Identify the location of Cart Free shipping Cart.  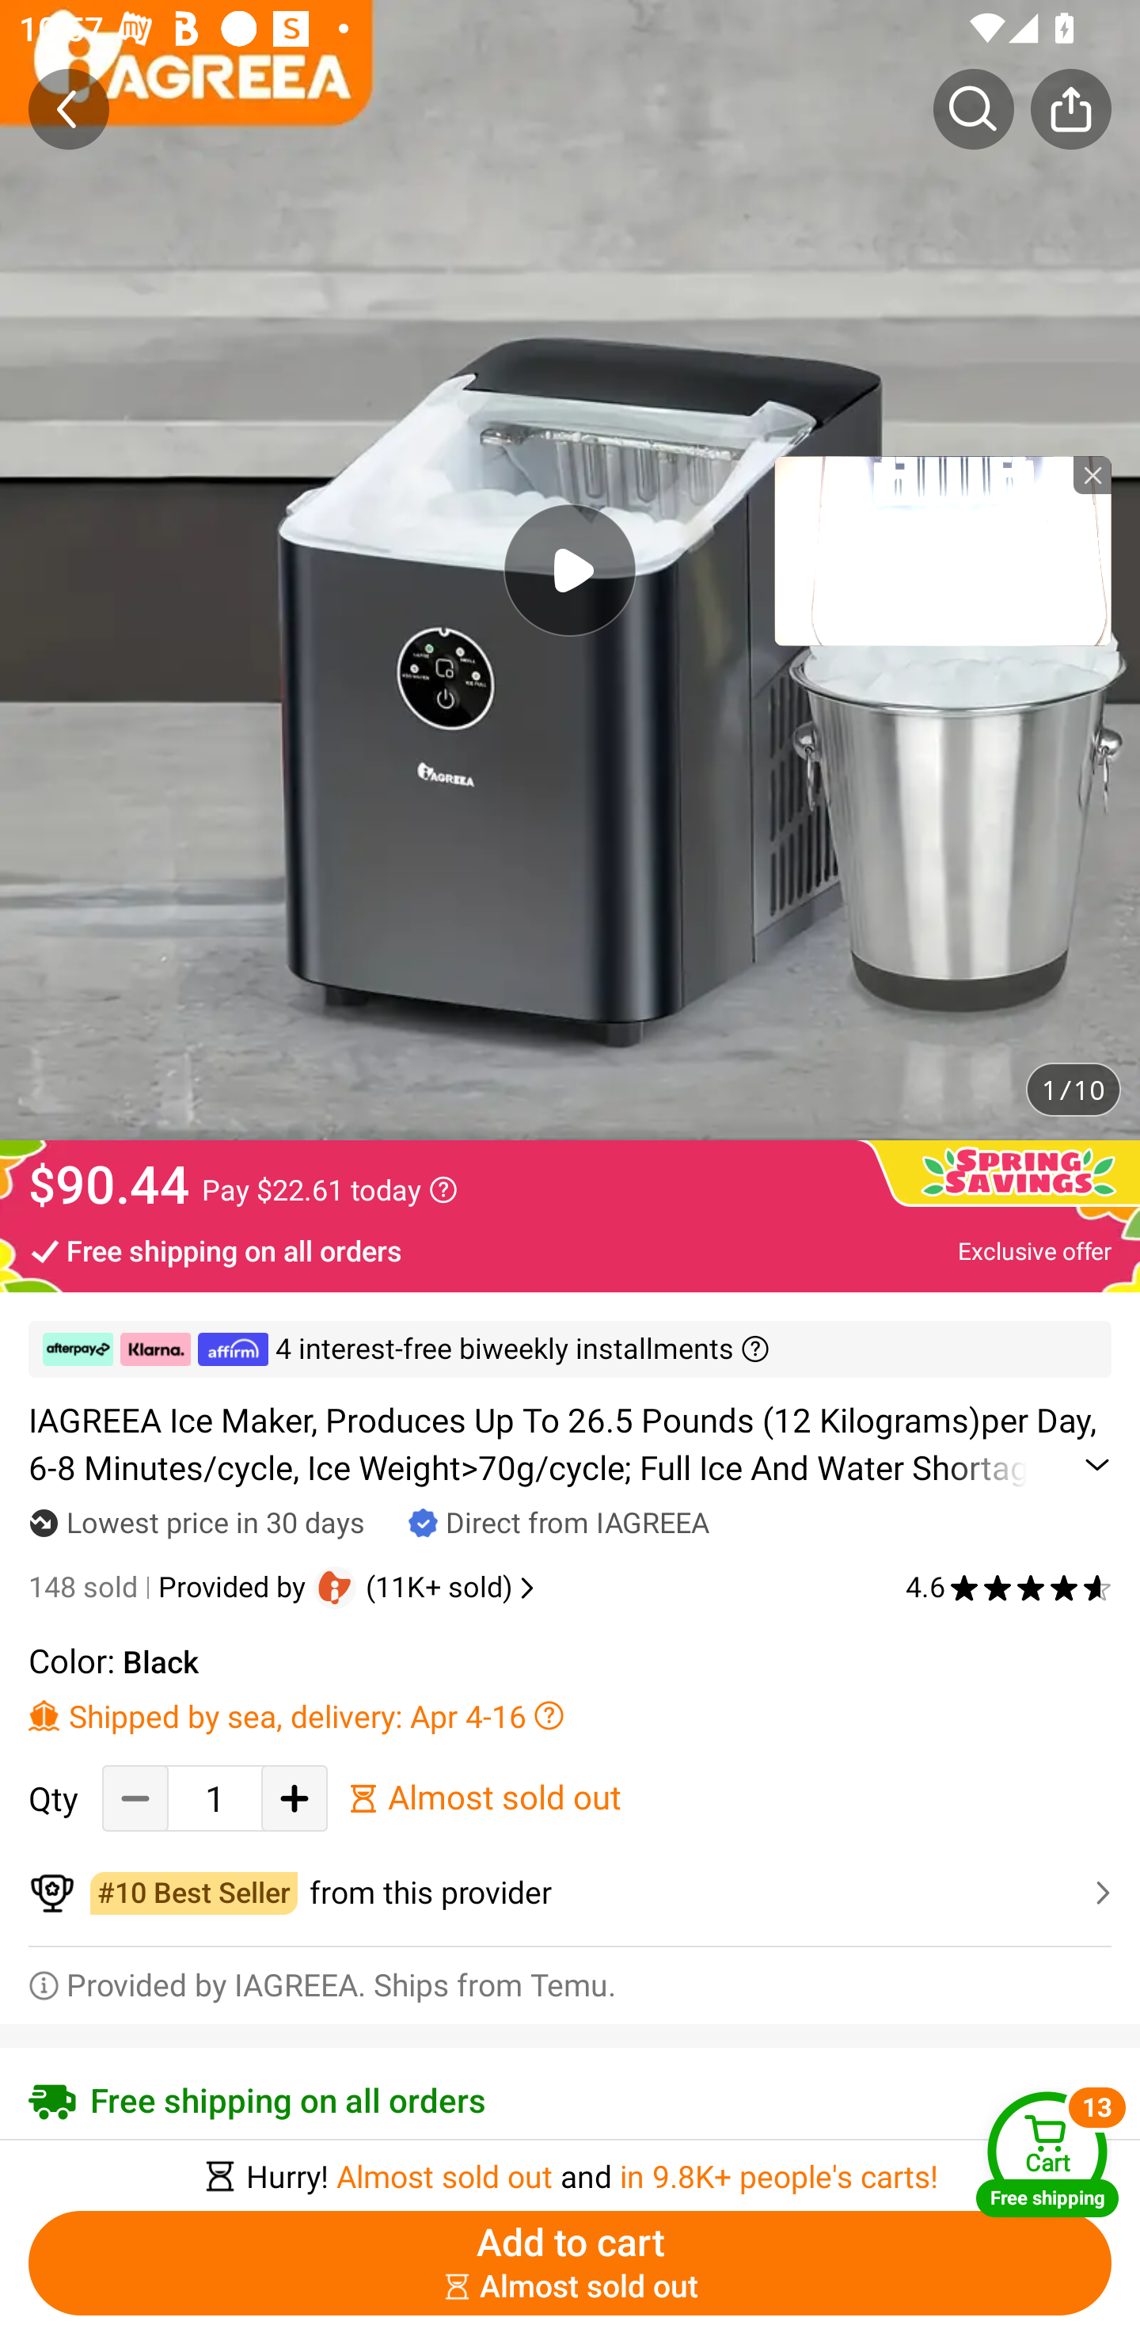
(1047, 2154).